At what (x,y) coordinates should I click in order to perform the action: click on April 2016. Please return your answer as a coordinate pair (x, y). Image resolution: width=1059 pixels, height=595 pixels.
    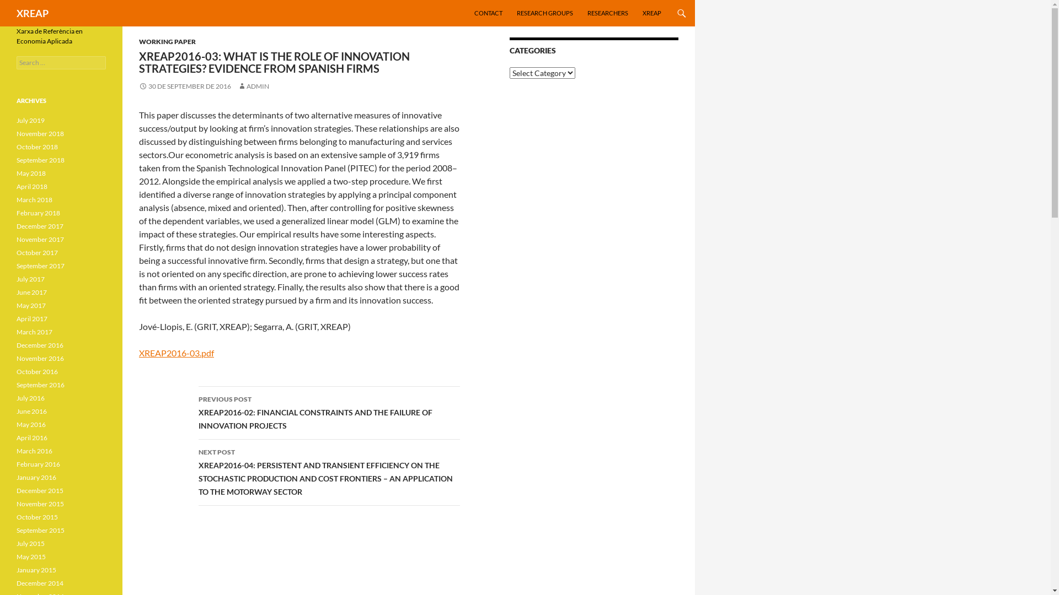
    Looking at the image, I should click on (32, 437).